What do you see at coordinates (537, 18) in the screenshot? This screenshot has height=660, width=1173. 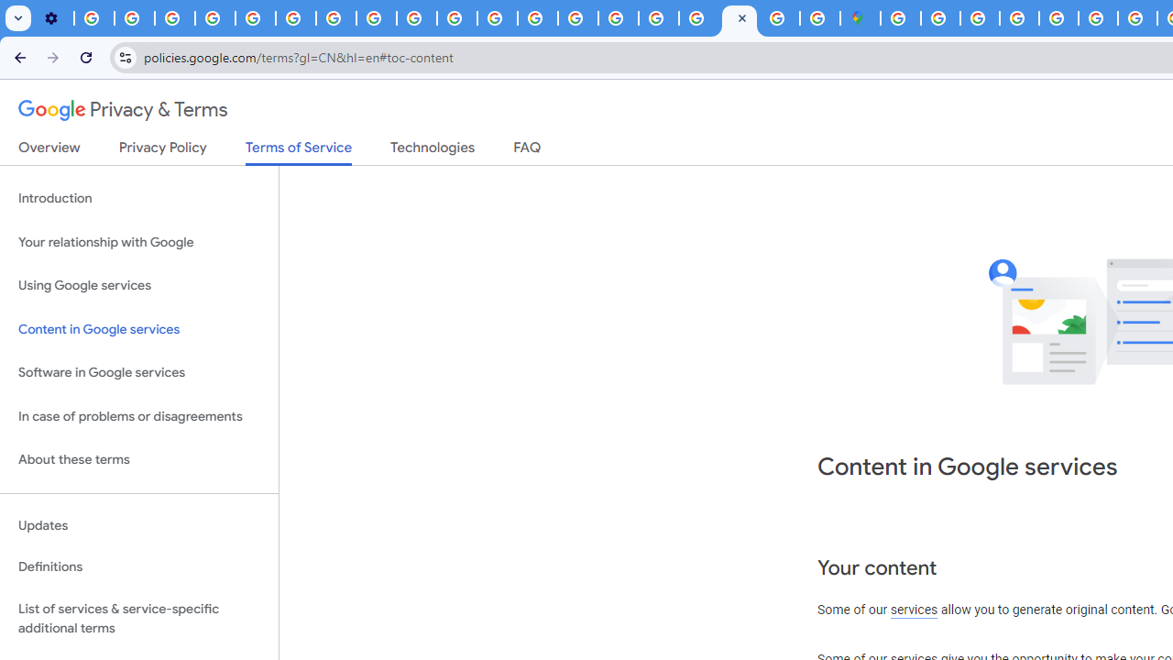 I see `Privacy Help Center - Policies Help` at bounding box center [537, 18].